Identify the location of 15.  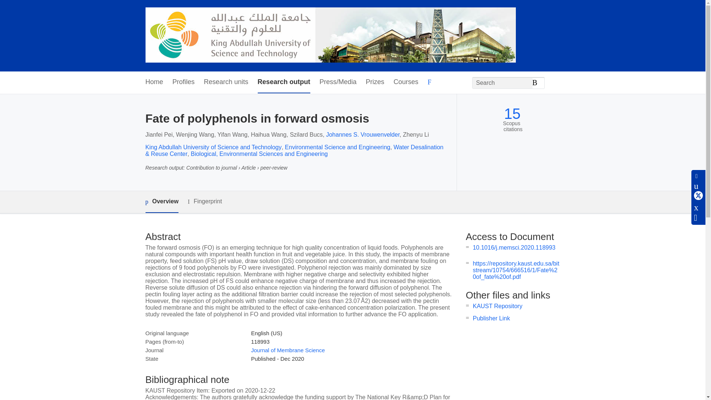
(512, 114).